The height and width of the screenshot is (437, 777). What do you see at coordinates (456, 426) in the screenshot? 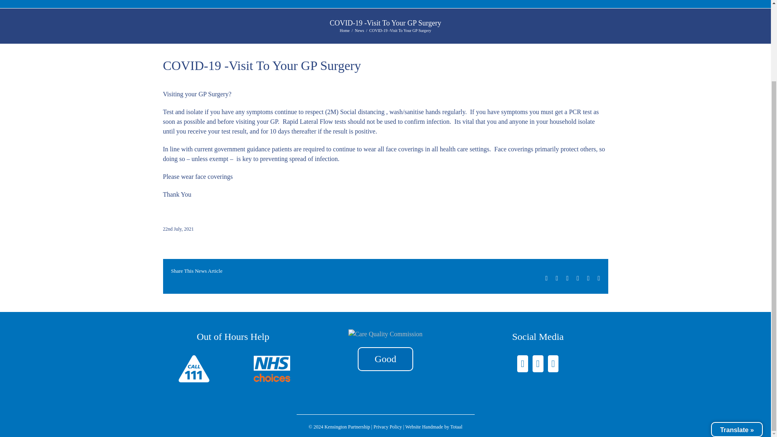
I see `Totaal - Beautiful, Powerful Websites` at bounding box center [456, 426].